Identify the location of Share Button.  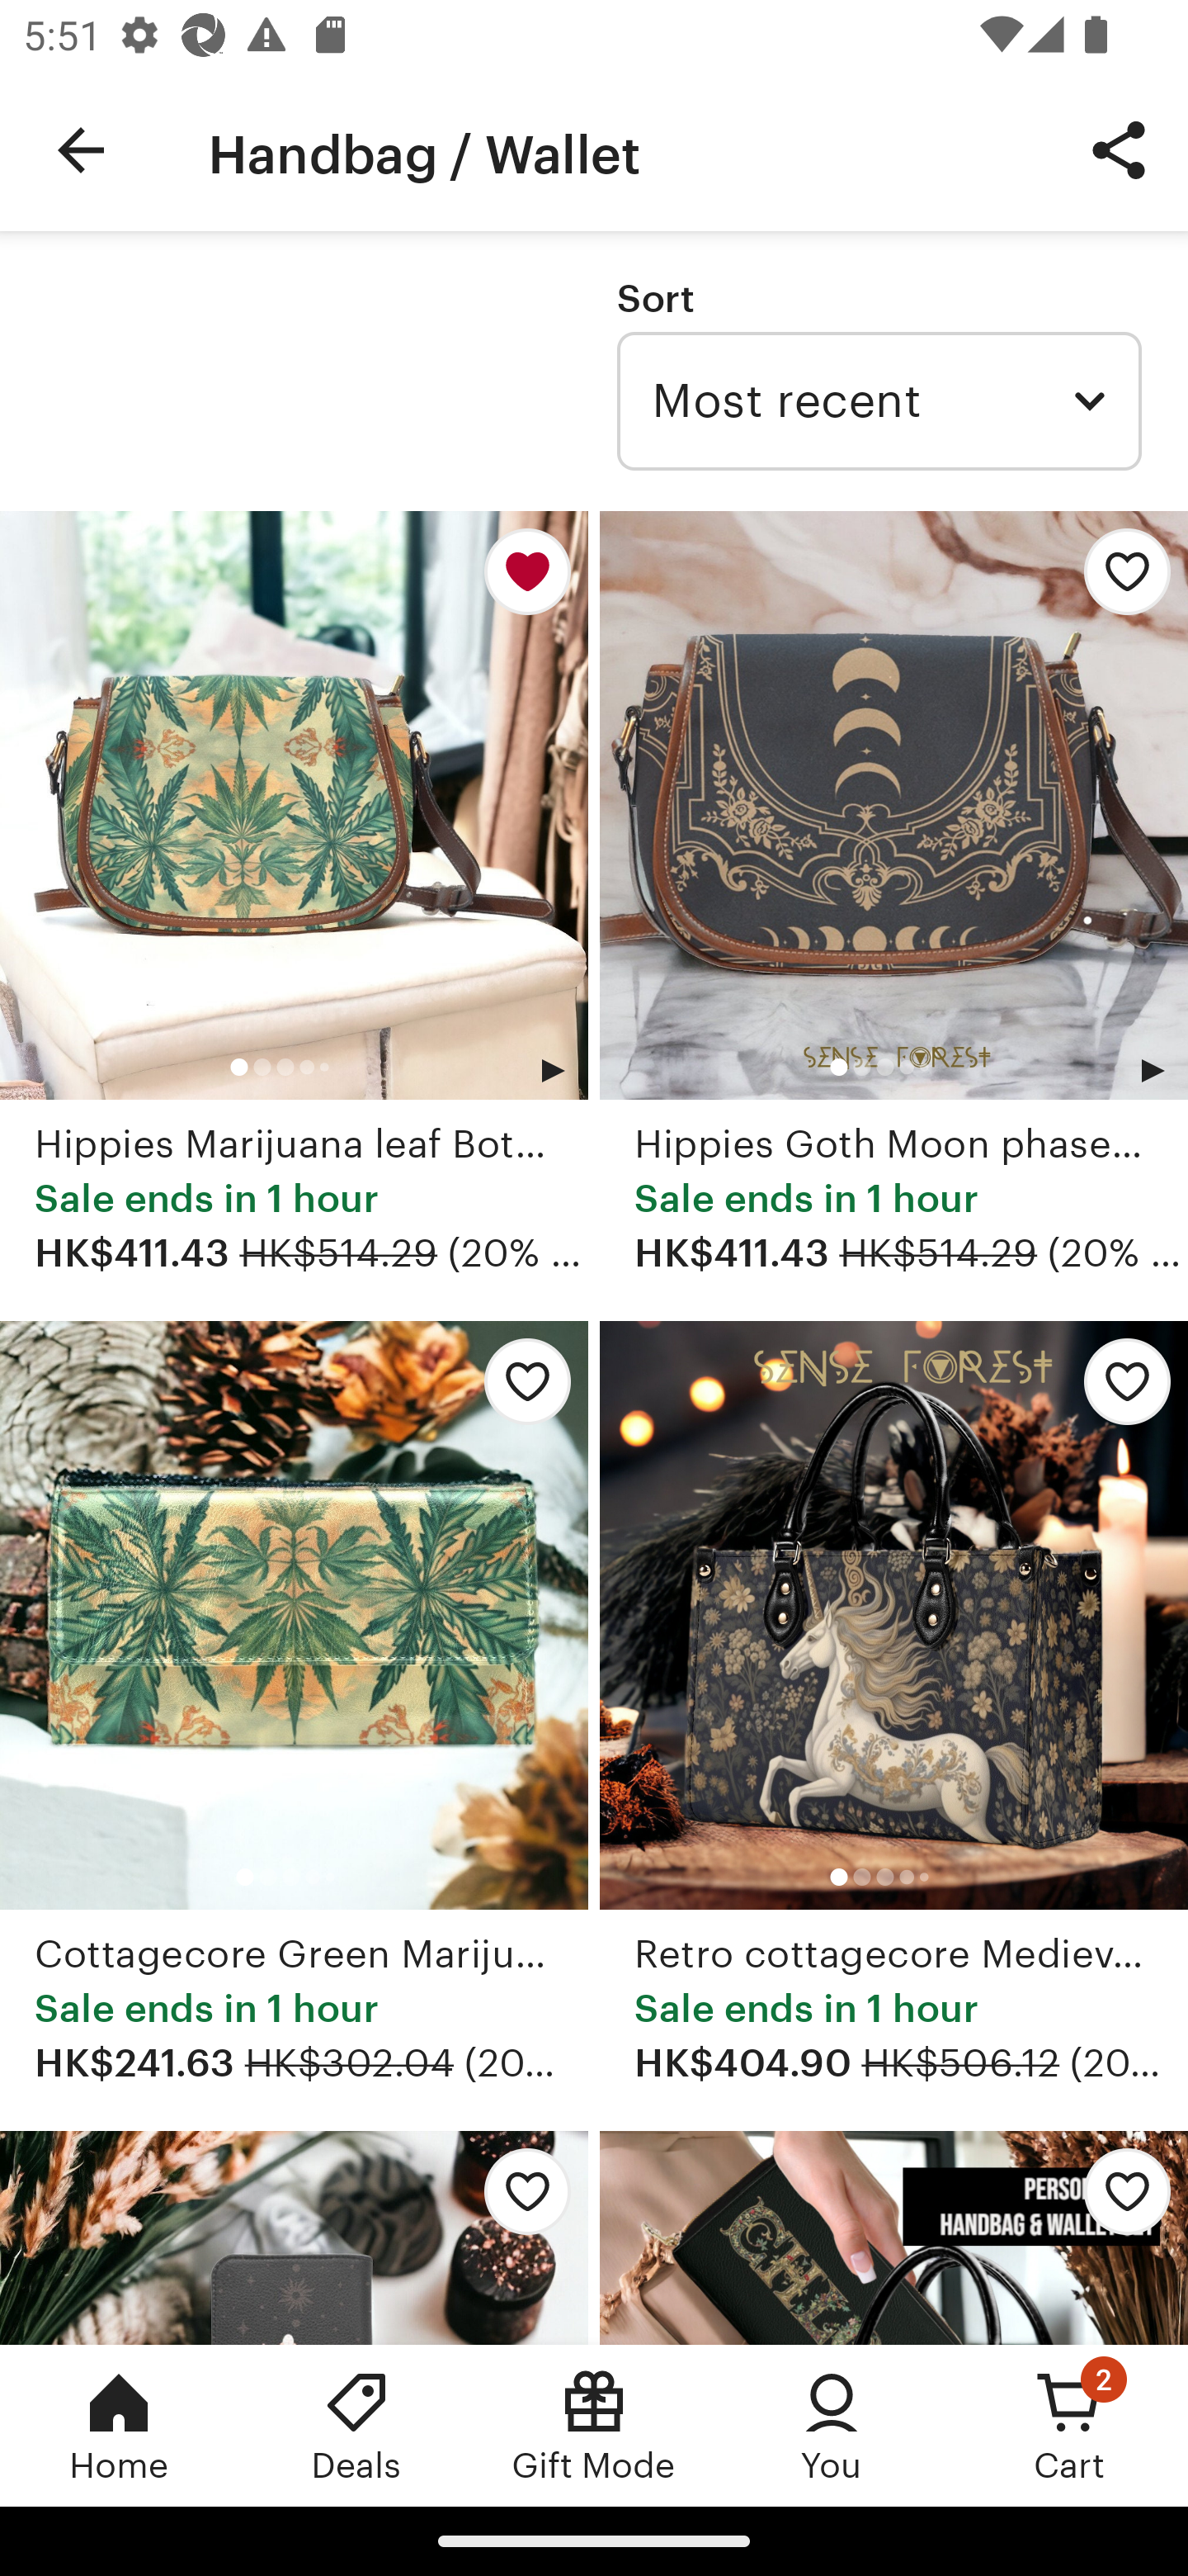
(1119, 149).